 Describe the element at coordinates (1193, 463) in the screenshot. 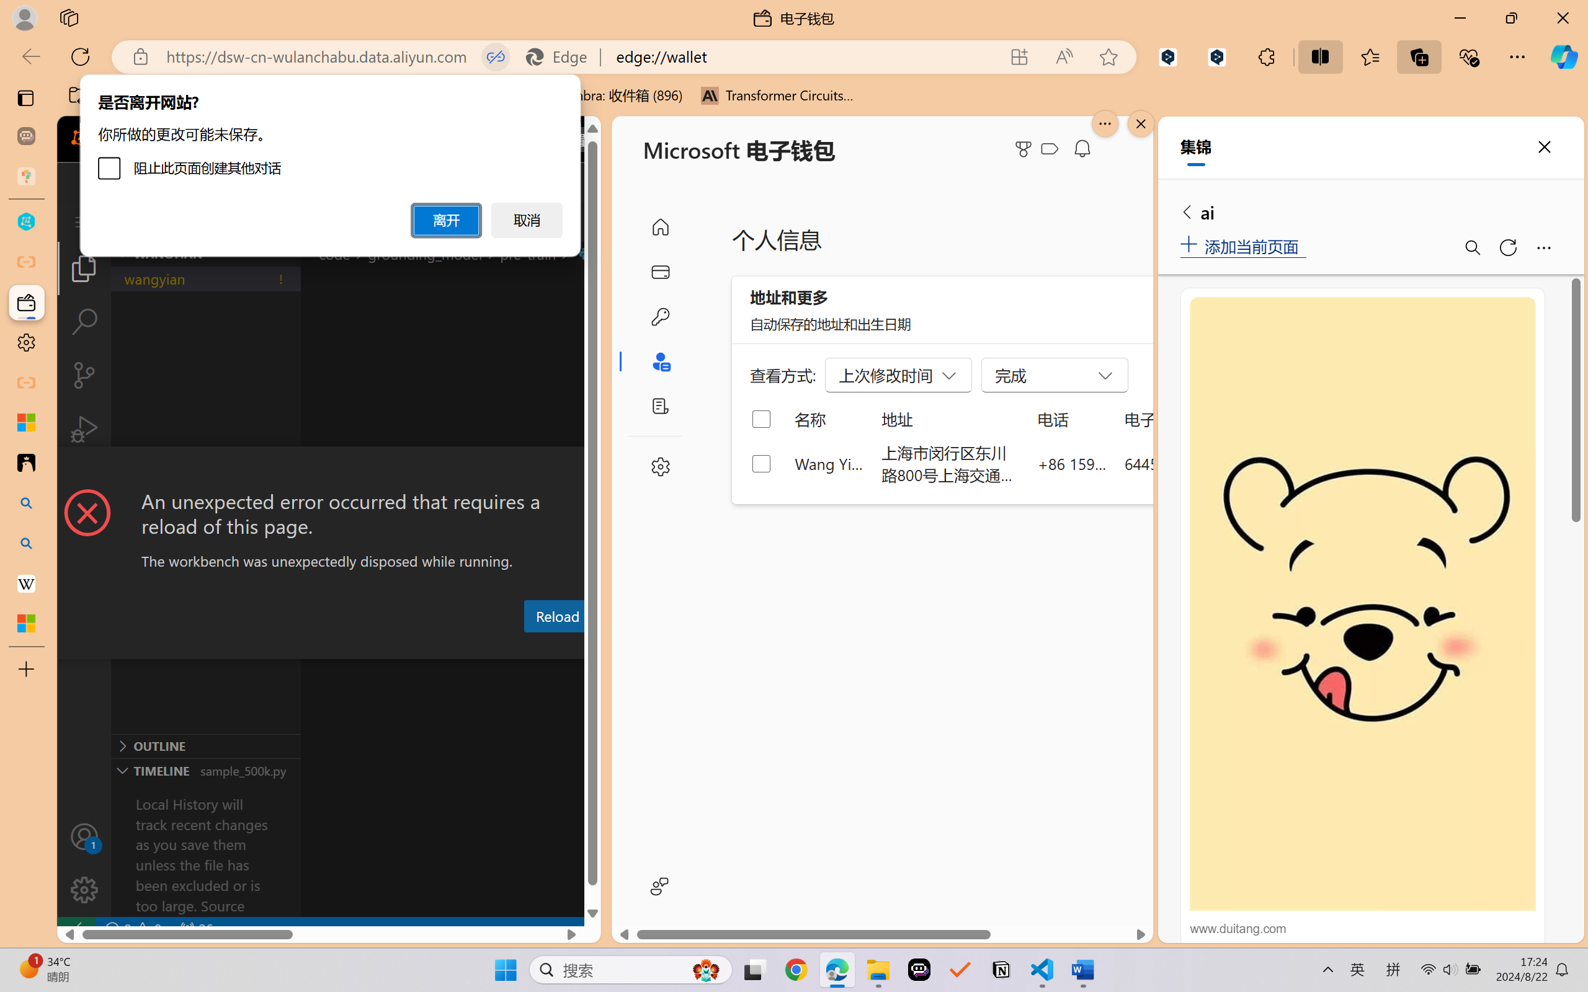

I see `644553698@qq.com` at that location.